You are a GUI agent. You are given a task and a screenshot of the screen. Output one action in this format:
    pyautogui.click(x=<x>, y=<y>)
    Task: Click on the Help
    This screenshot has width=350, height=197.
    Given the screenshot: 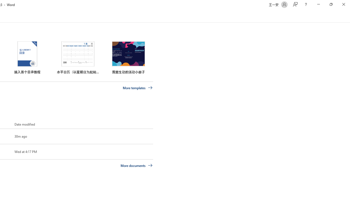 What is the action you would take?
    pyautogui.click(x=306, y=4)
    